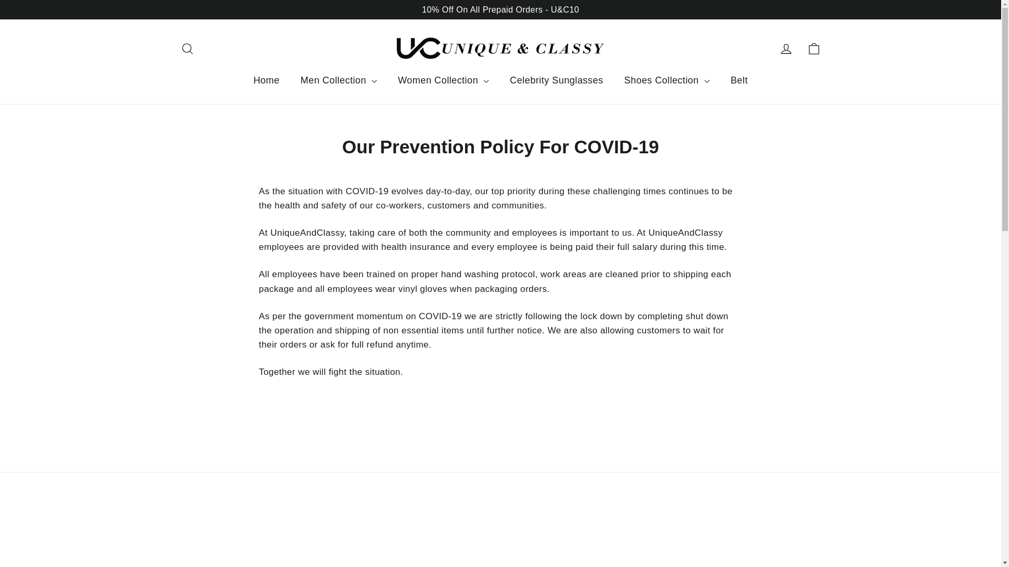 Image resolution: width=1009 pixels, height=567 pixels. What do you see at coordinates (786, 48) in the screenshot?
I see `Log in` at bounding box center [786, 48].